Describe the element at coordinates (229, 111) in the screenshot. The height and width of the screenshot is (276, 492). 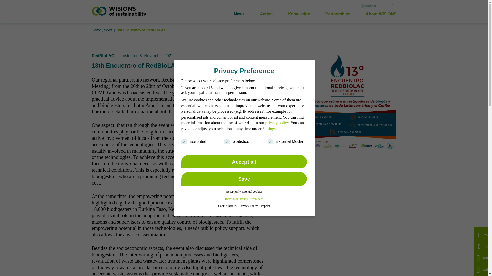
I see `Website` at that location.